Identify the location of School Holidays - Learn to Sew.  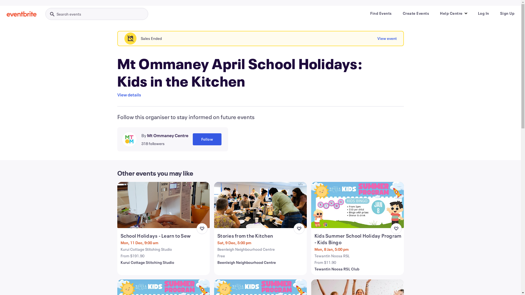
(164, 236).